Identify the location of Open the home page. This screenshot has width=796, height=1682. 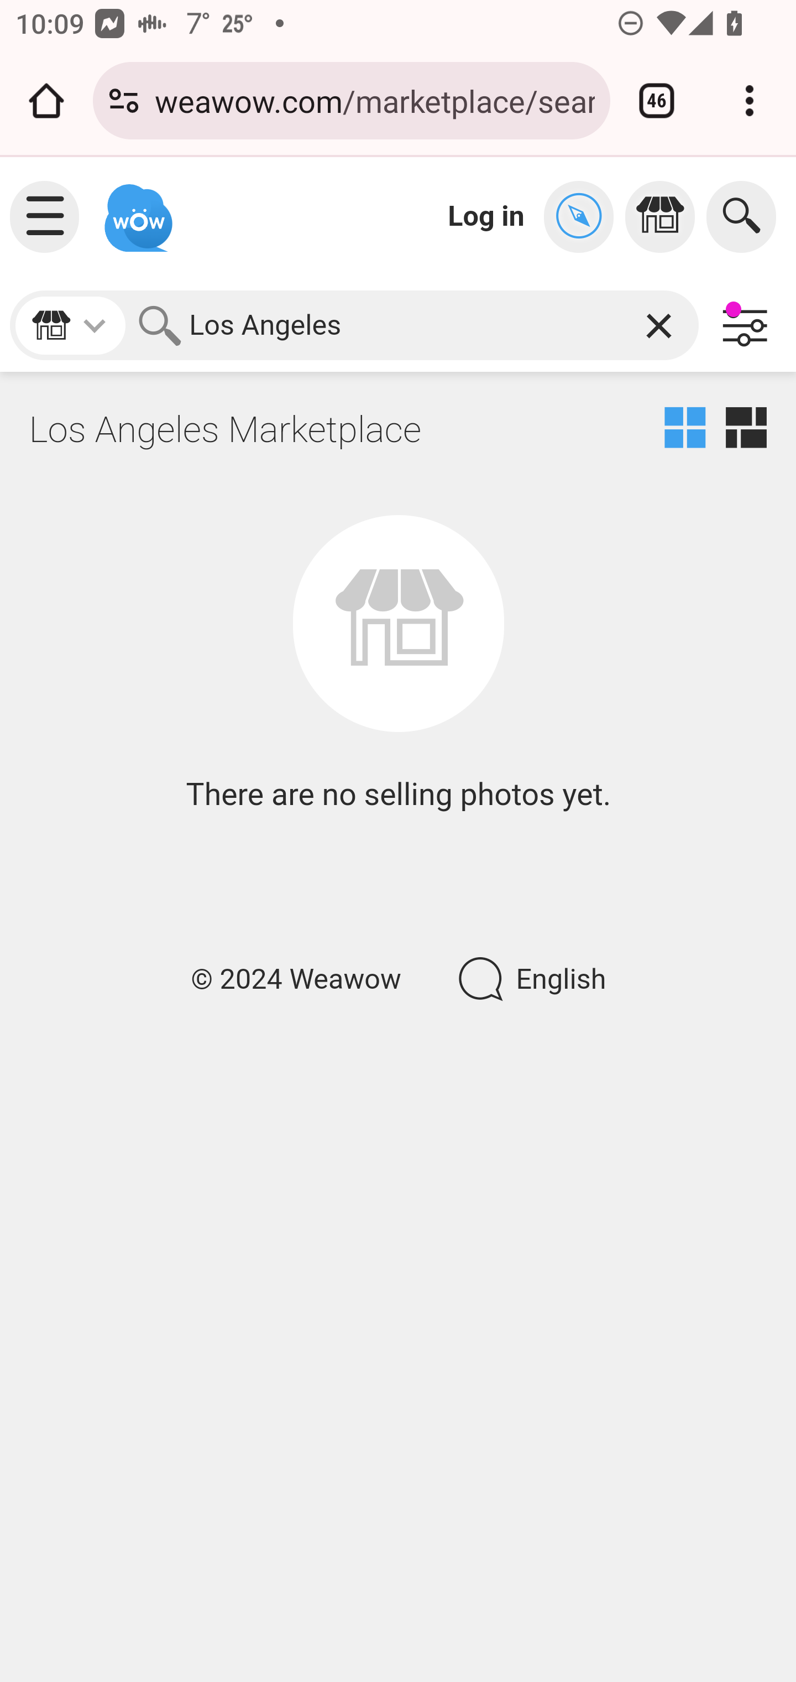
(46, 101).